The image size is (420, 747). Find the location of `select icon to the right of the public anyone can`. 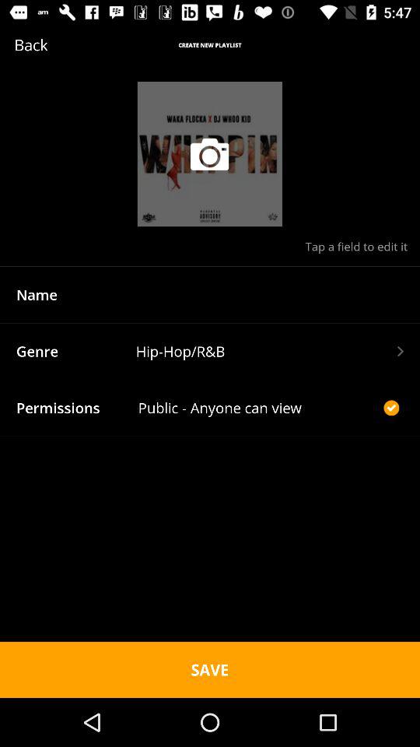

select icon to the right of the public anyone can is located at coordinates (391, 408).